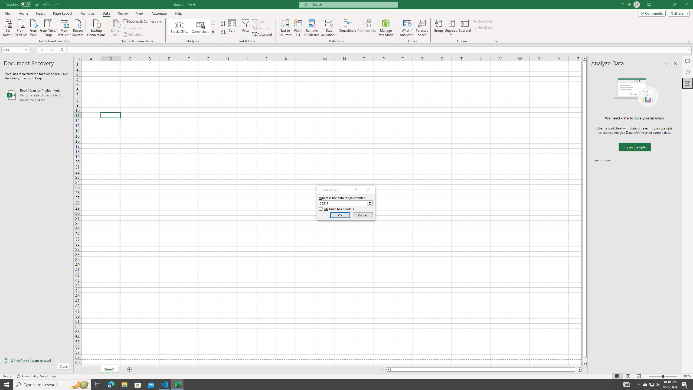 The height and width of the screenshot is (390, 693). Describe the element at coordinates (159, 13) in the screenshot. I see `Automate` at that location.